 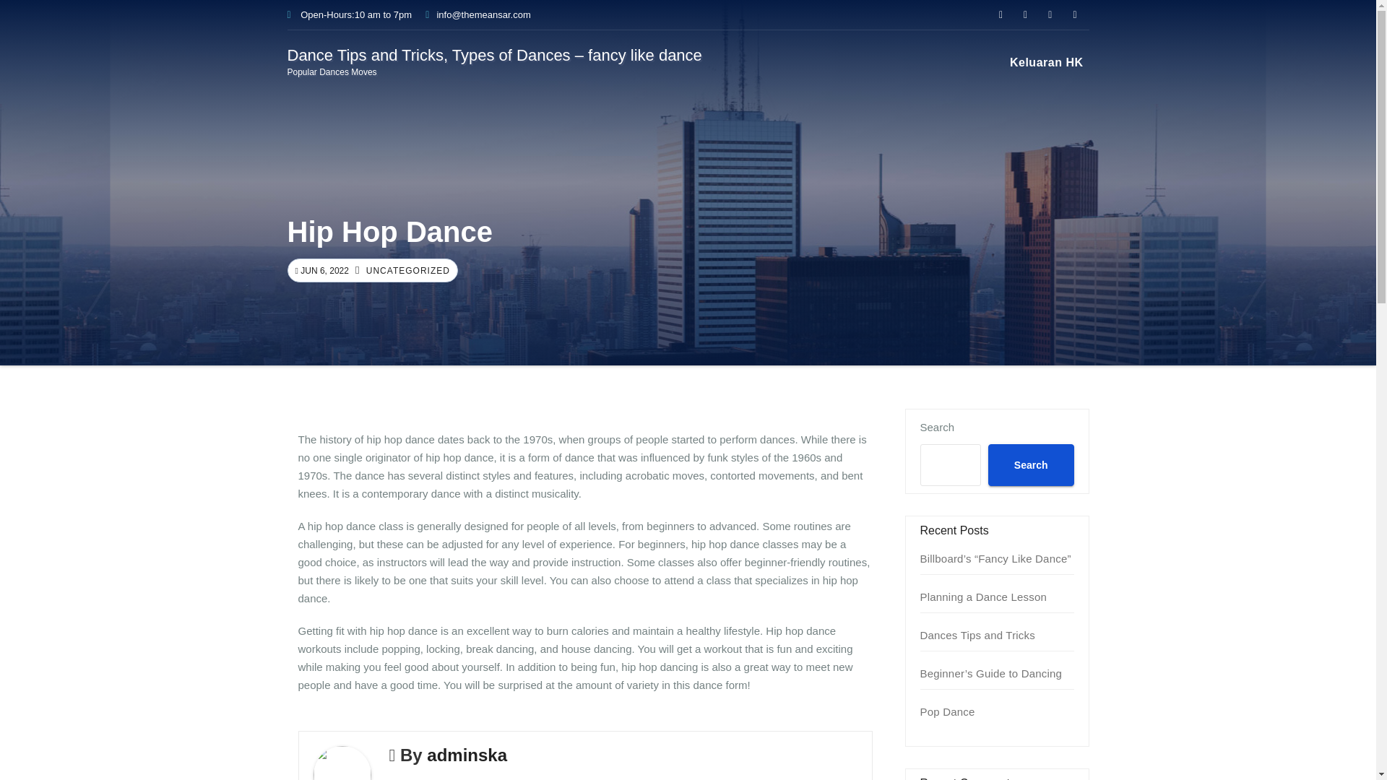 What do you see at coordinates (984, 597) in the screenshot?
I see `Planning a Dance Lesson` at bounding box center [984, 597].